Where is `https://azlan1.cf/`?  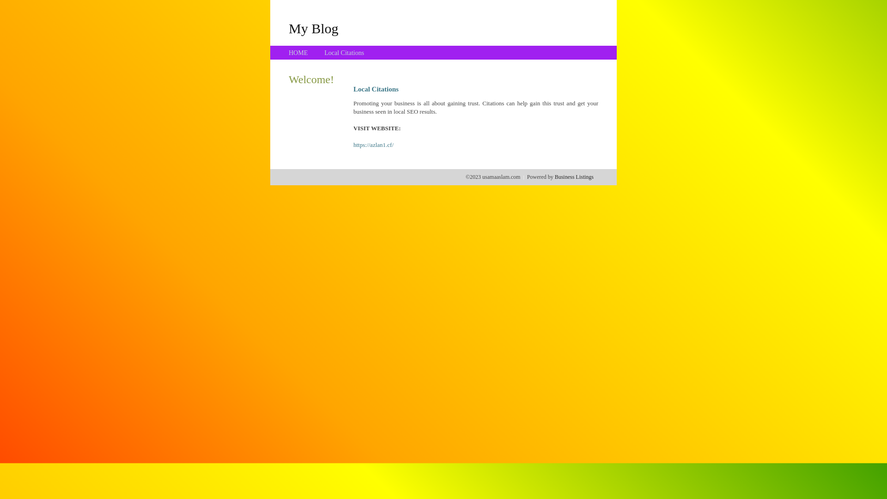 https://azlan1.cf/ is located at coordinates (373, 145).